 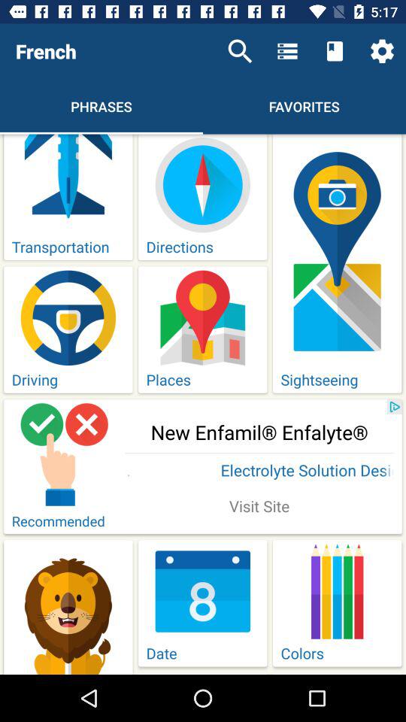 What do you see at coordinates (240, 51) in the screenshot?
I see `launch icon next to the french` at bounding box center [240, 51].